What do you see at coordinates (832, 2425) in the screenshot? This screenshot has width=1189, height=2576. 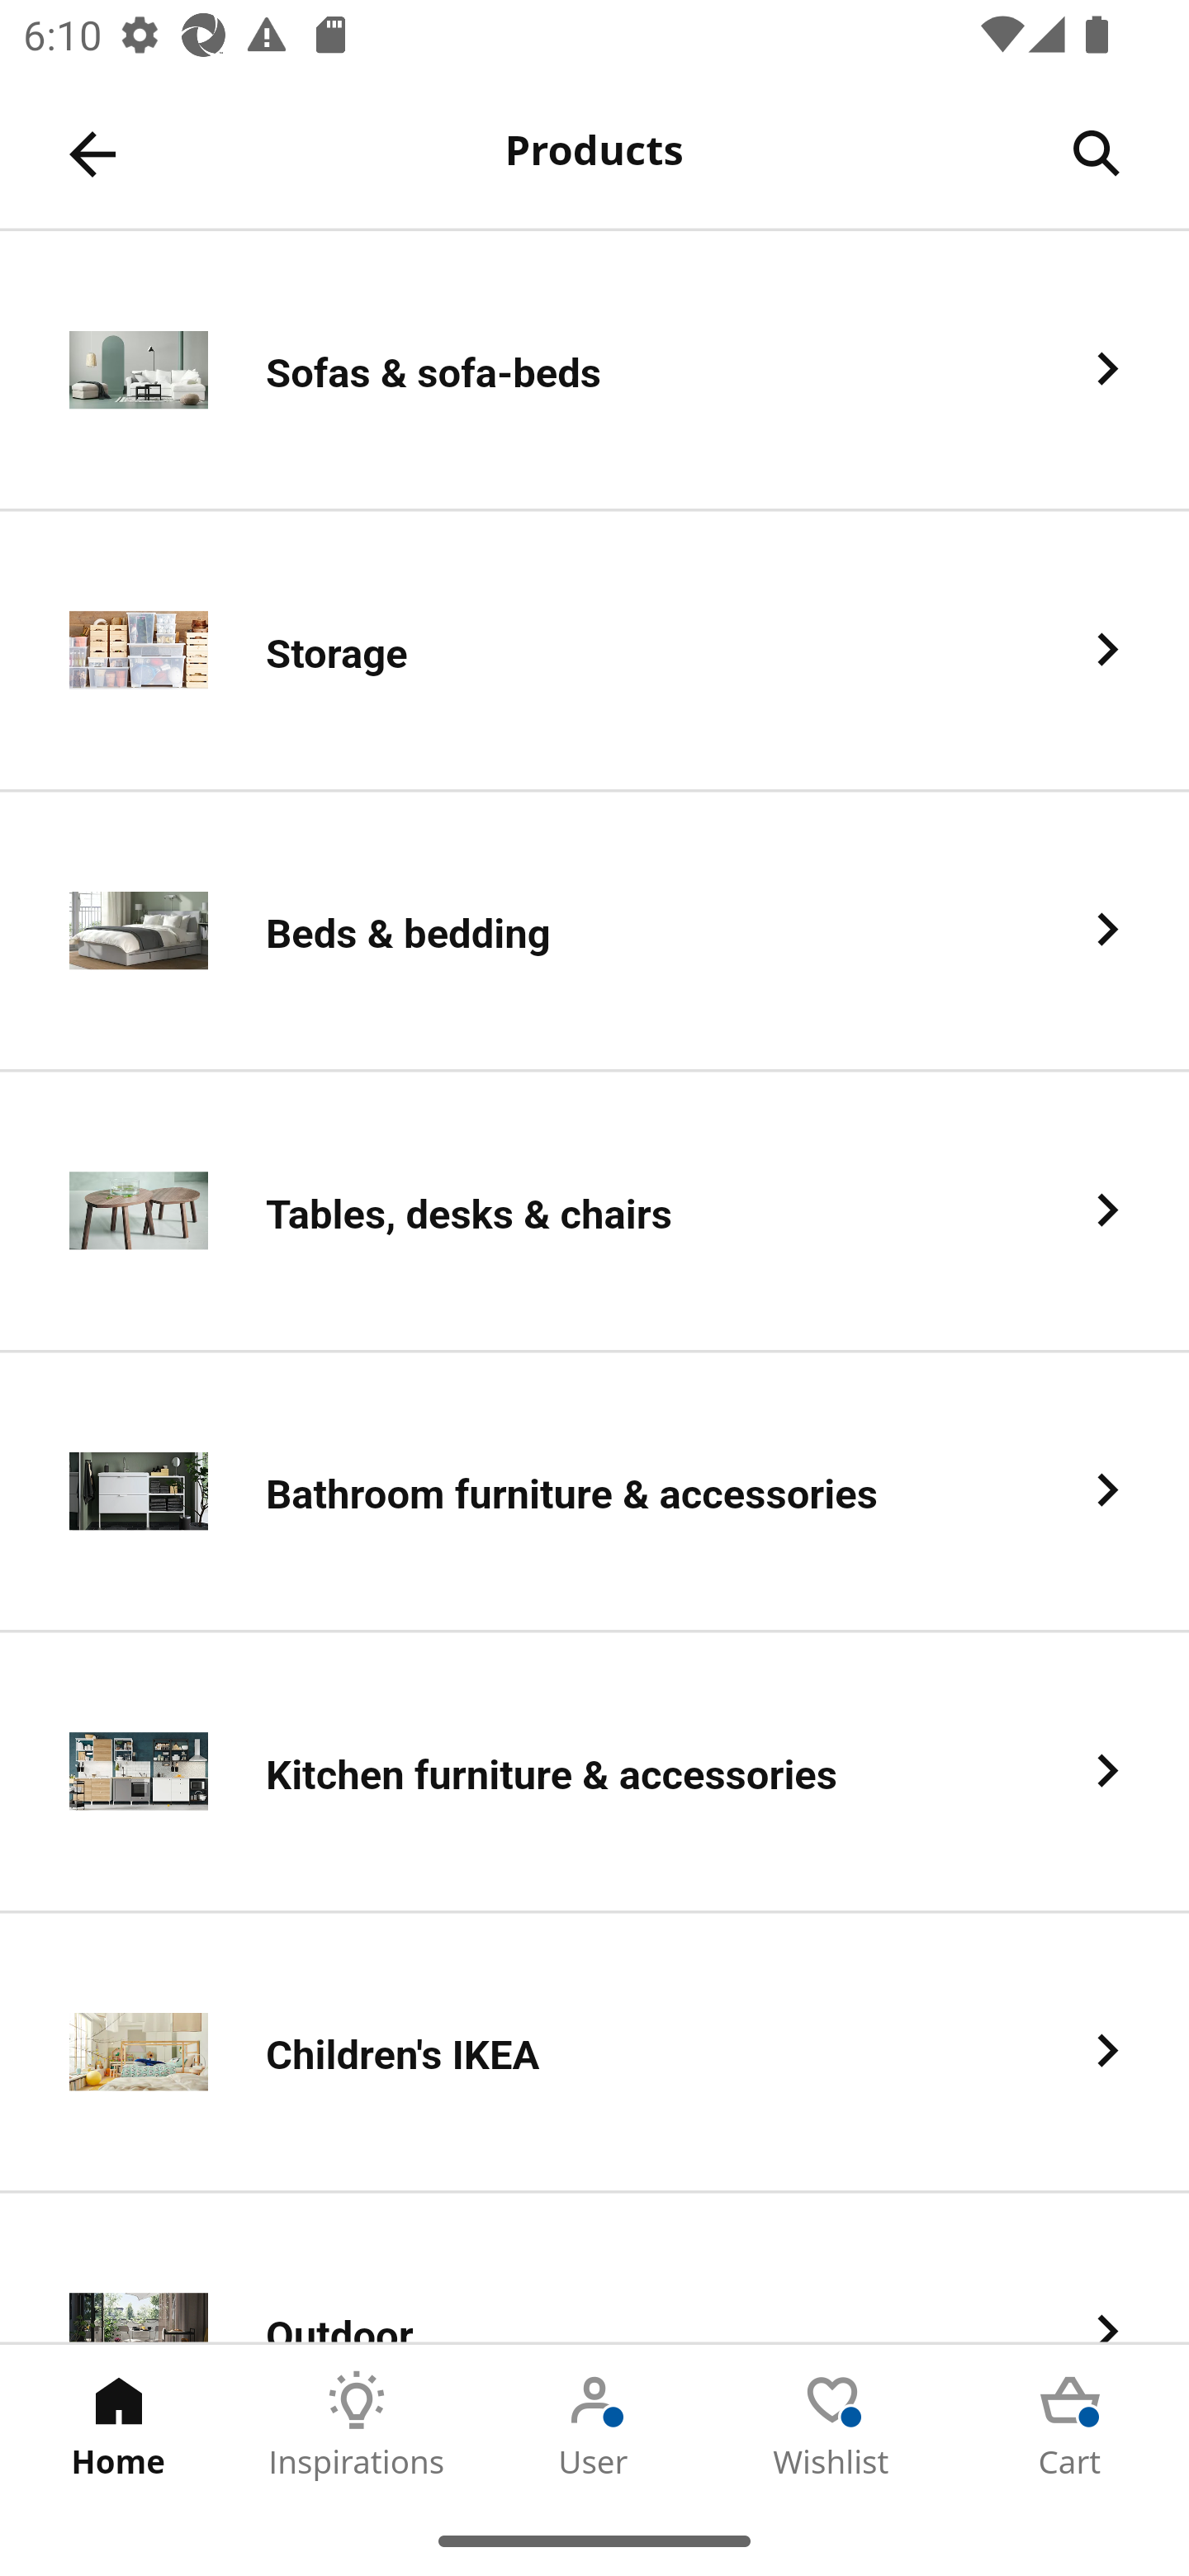 I see `Wishlist
Tab 4 of 5` at bounding box center [832, 2425].